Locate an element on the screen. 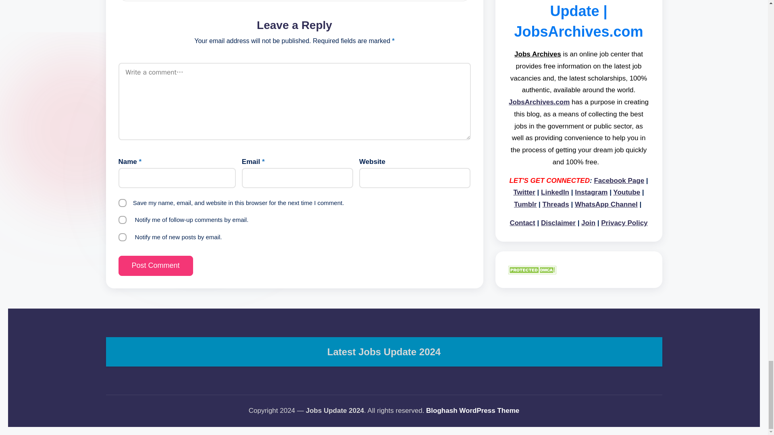 This screenshot has height=435, width=774. subscribe is located at coordinates (123, 237).